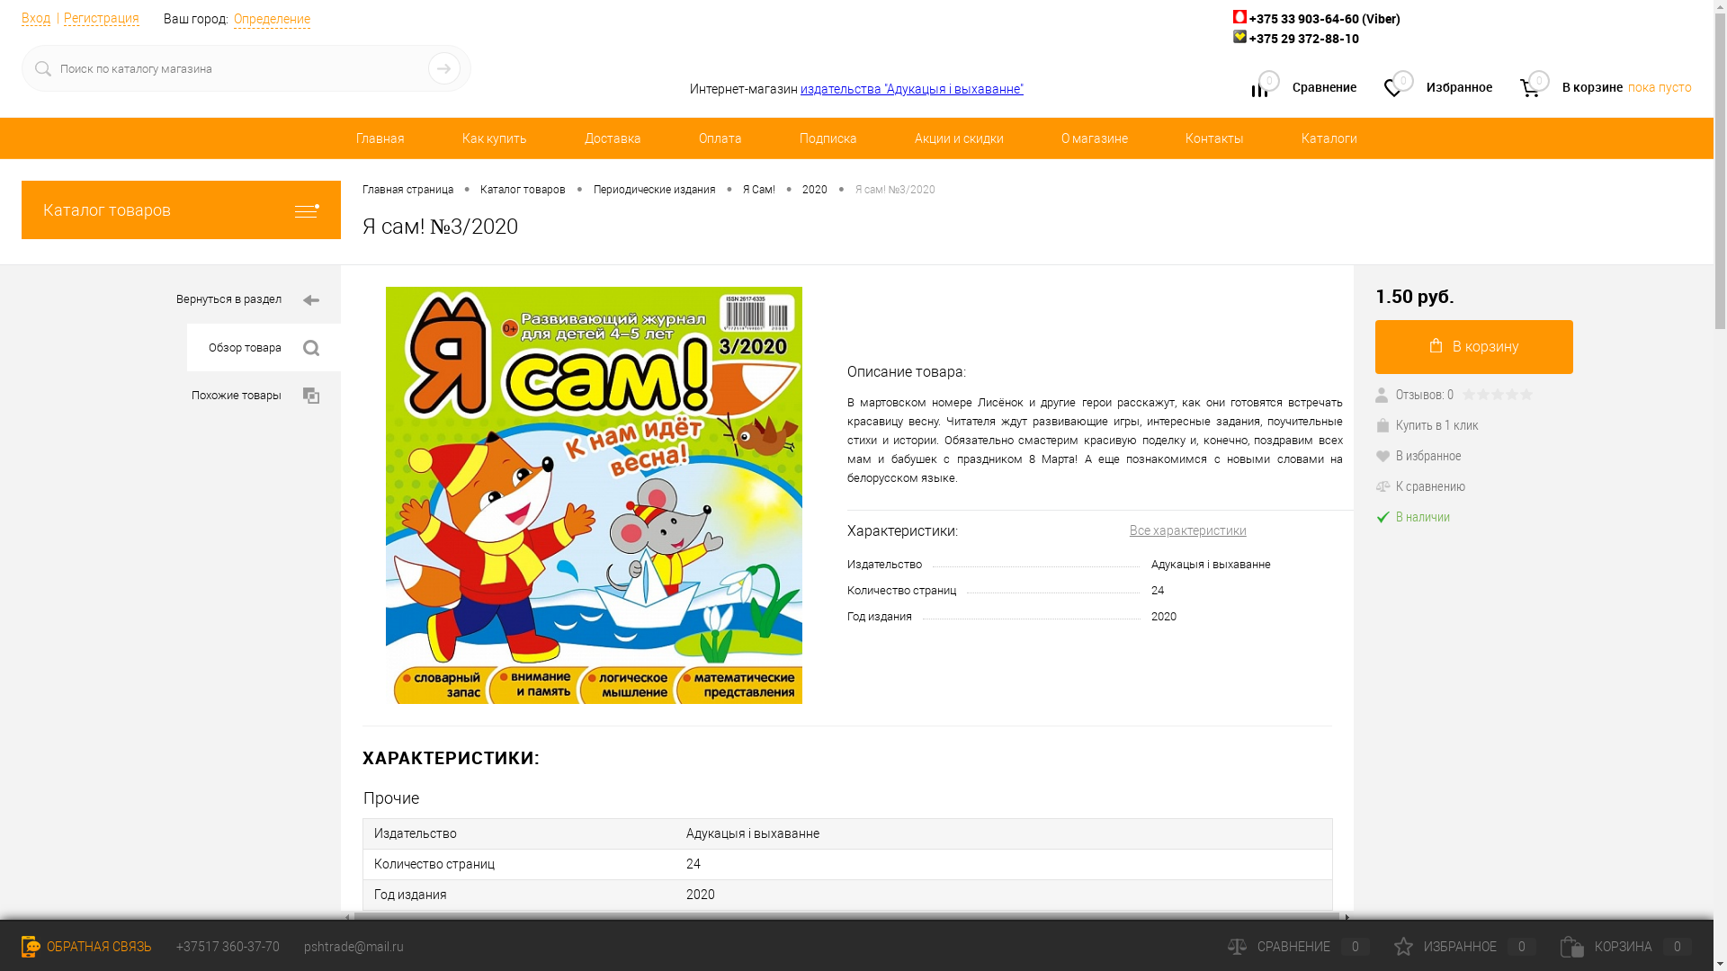  Describe the element at coordinates (1394, 90) in the screenshot. I see `0` at that location.